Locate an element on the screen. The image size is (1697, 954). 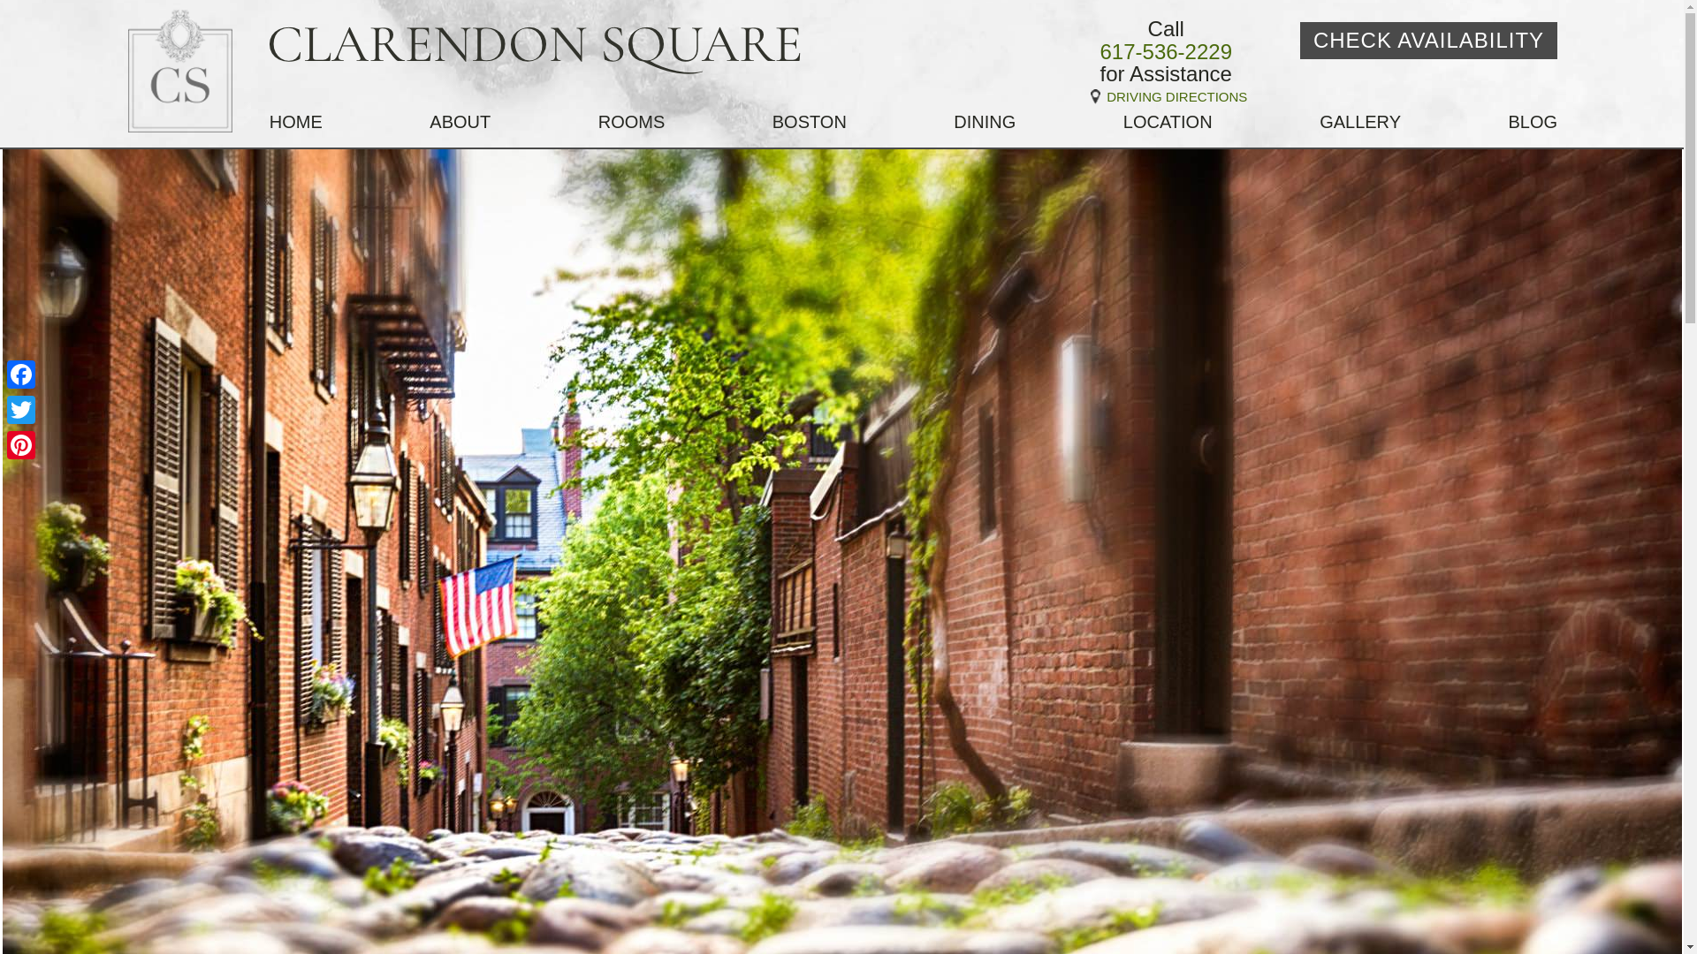
HOME is located at coordinates (295, 122).